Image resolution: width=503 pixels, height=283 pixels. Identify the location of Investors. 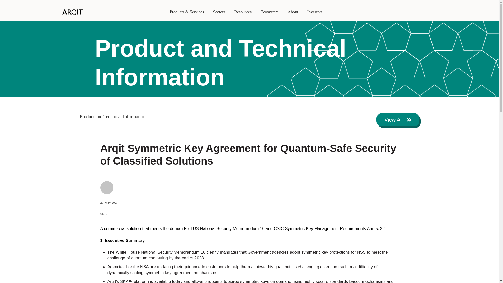
(315, 12).